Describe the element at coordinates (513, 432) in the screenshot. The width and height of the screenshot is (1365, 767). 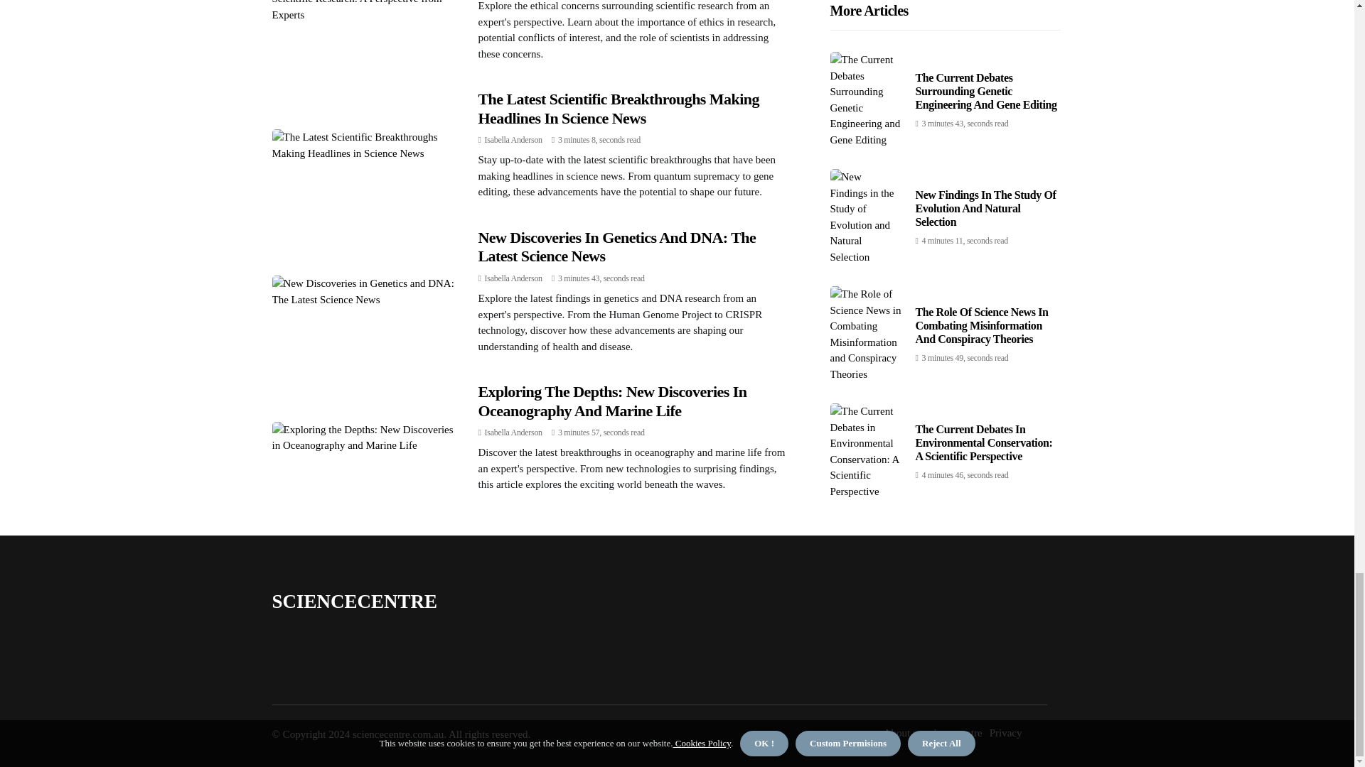
I see `Isabella Anderson` at that location.